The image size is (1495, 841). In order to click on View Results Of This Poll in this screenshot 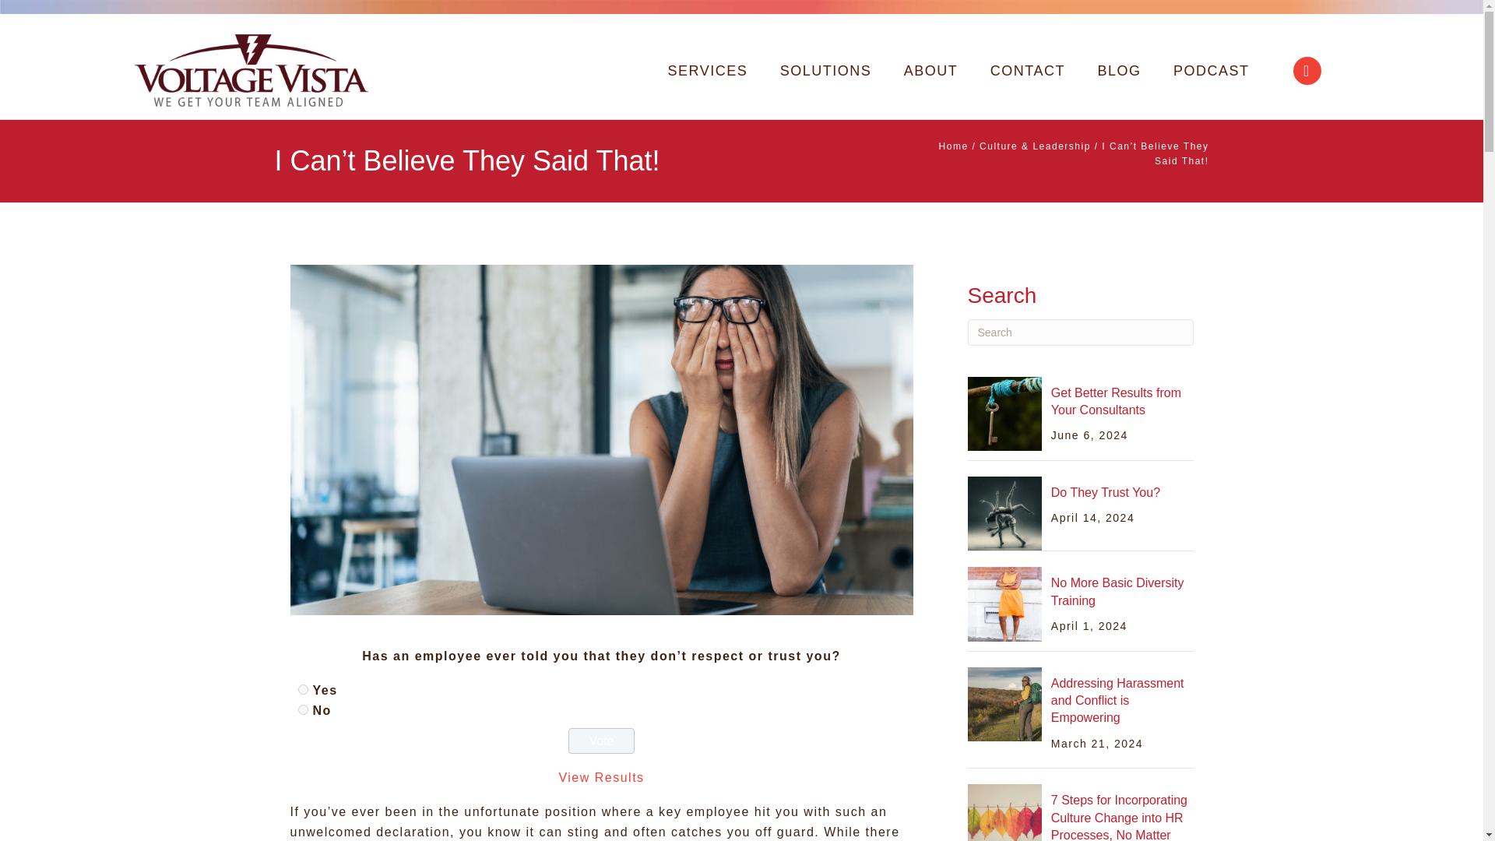, I will do `click(601, 777)`.